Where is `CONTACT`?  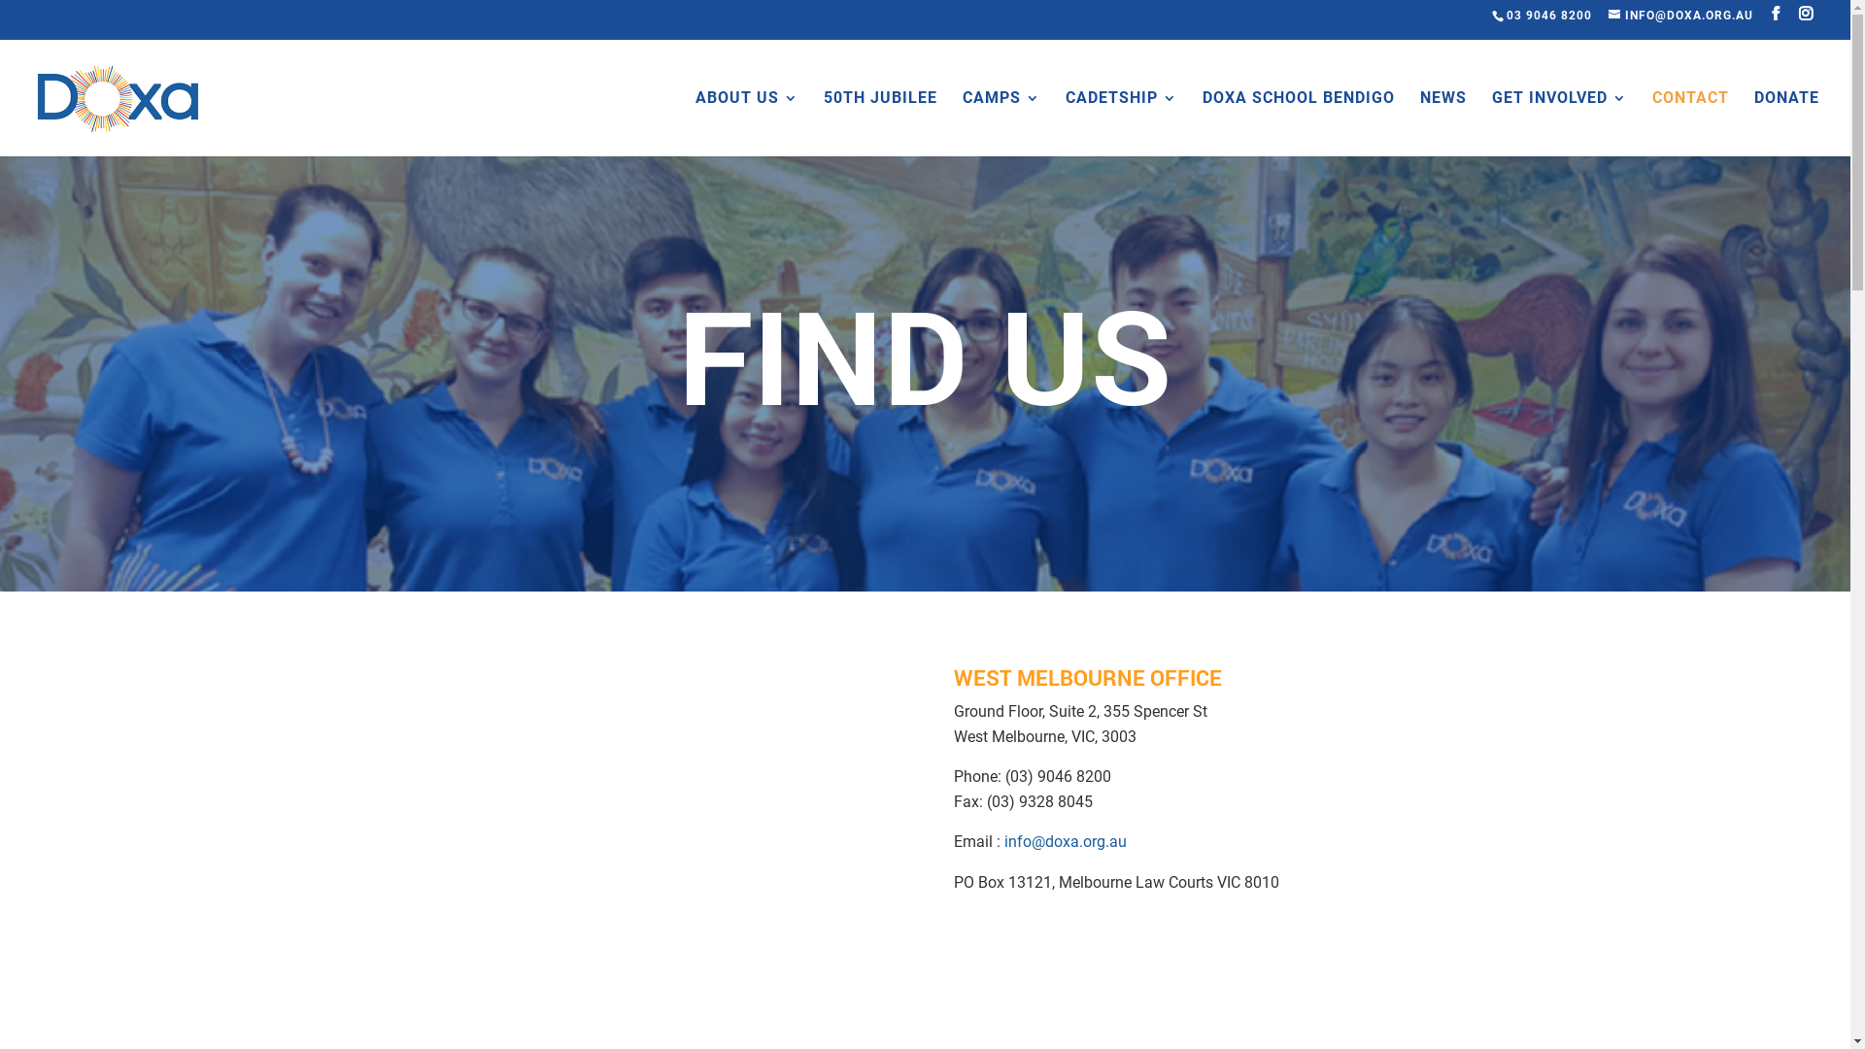 CONTACT is located at coordinates (1690, 118).